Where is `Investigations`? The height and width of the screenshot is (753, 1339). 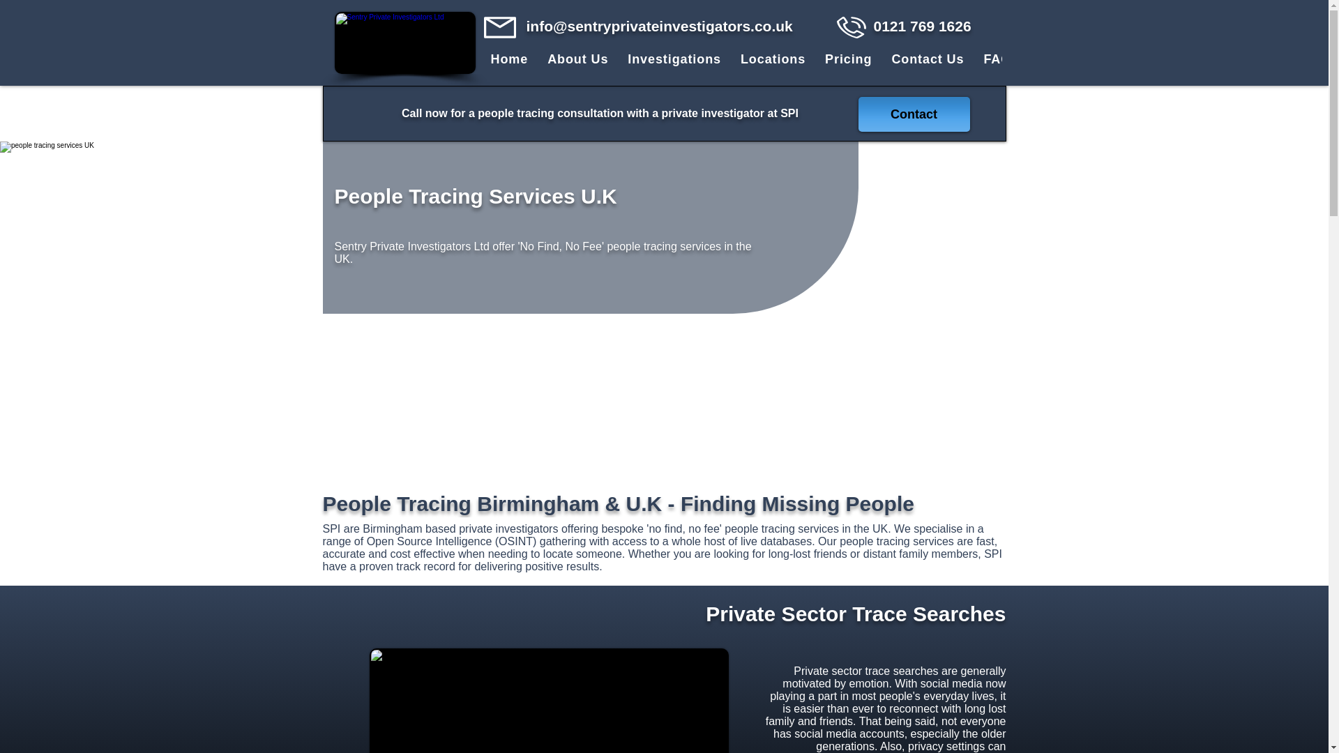
Investigations is located at coordinates (674, 59).